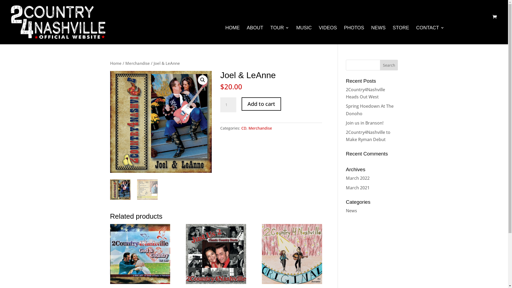 The width and height of the screenshot is (512, 288). Describe the element at coordinates (261, 104) in the screenshot. I see `Add to cart` at that location.